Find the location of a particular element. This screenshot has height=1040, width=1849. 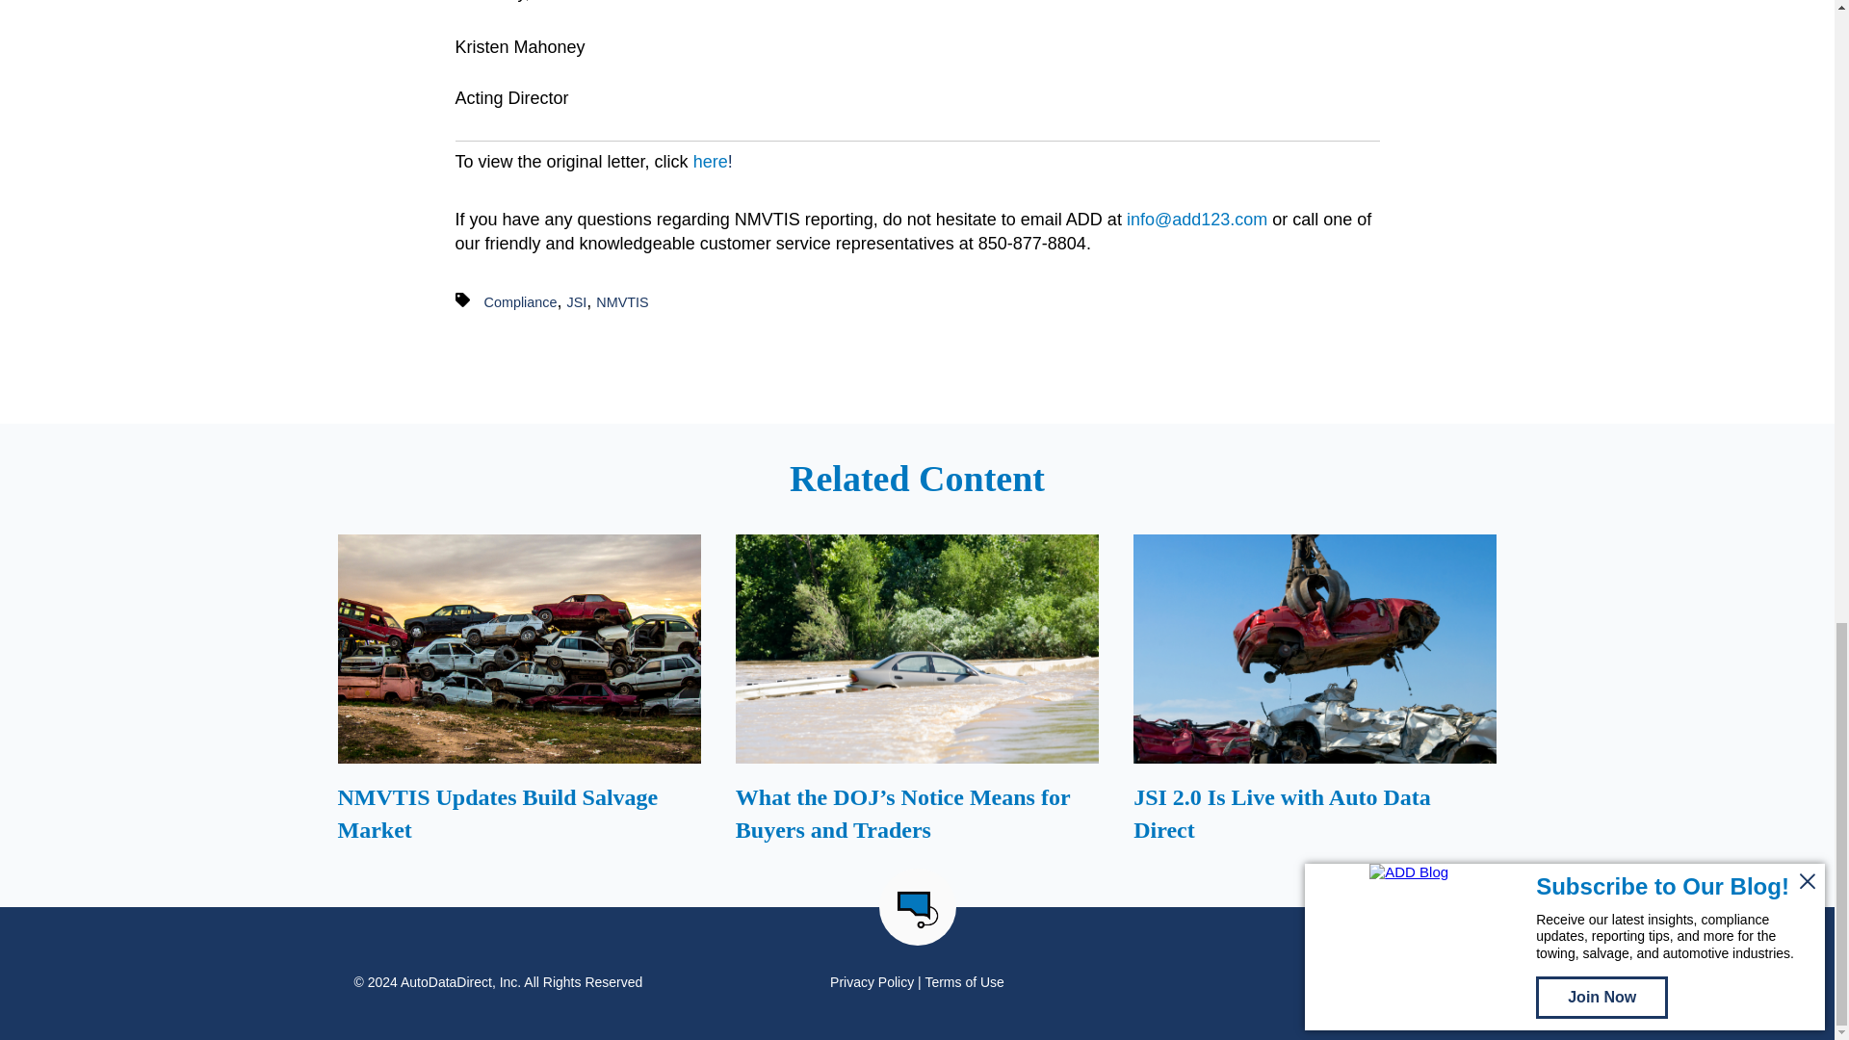

here is located at coordinates (711, 162).